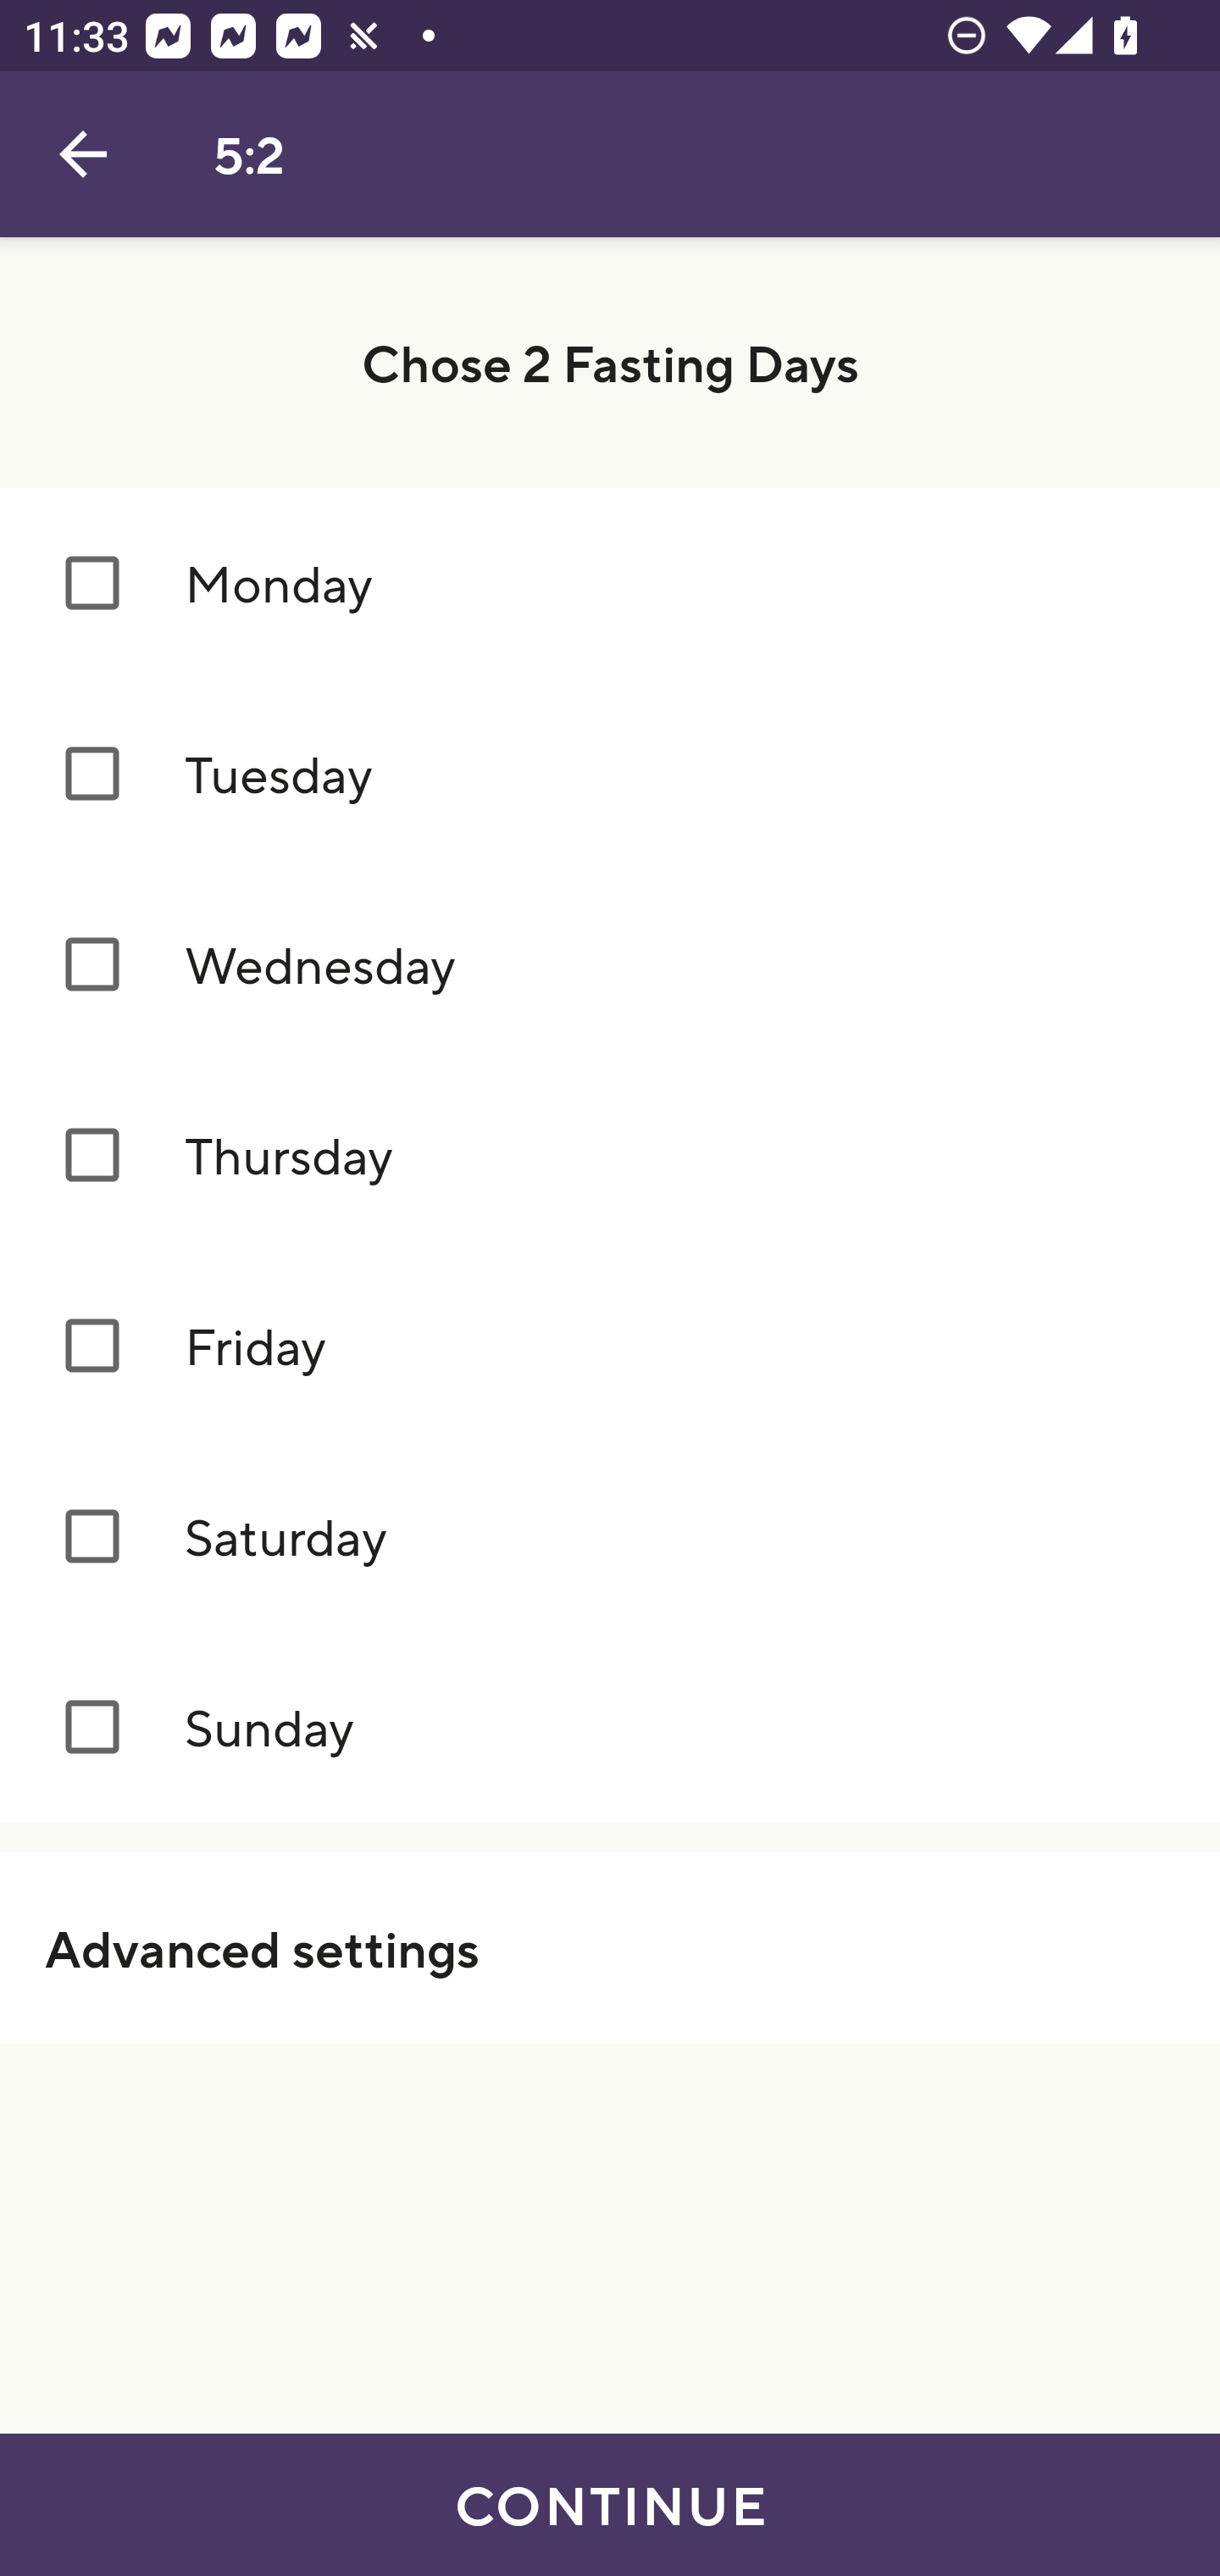  Describe the element at coordinates (610, 1347) in the screenshot. I see `Friday` at that location.